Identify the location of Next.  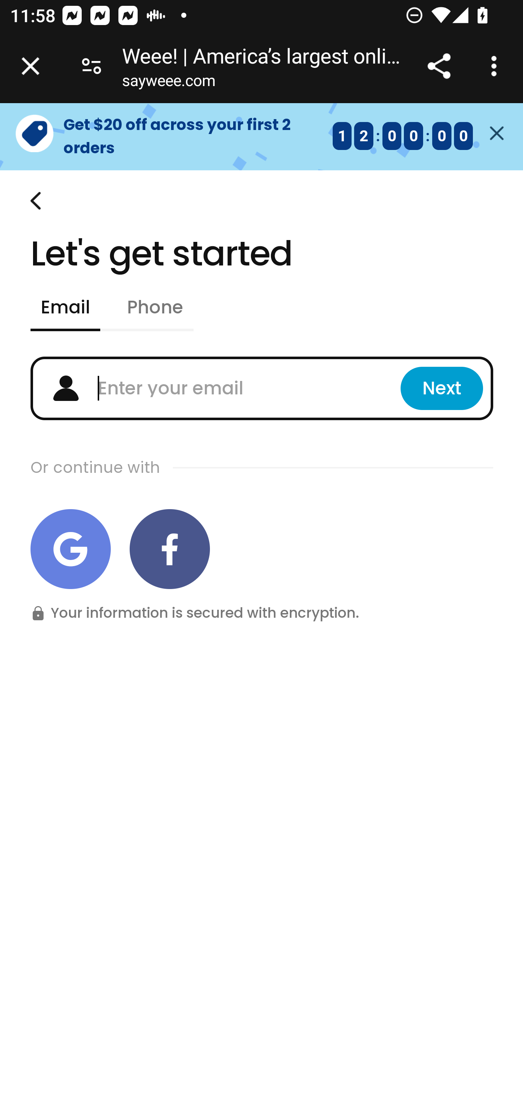
(442, 389).